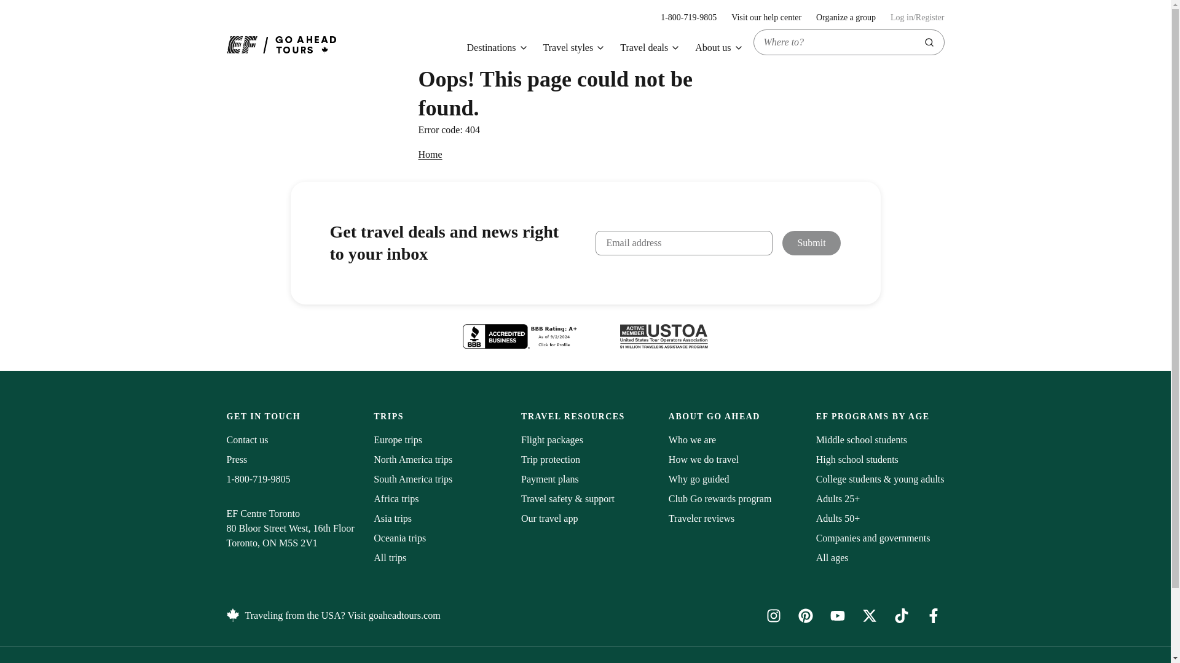 This screenshot has width=1180, height=663. I want to click on Organize a group, so click(846, 17).